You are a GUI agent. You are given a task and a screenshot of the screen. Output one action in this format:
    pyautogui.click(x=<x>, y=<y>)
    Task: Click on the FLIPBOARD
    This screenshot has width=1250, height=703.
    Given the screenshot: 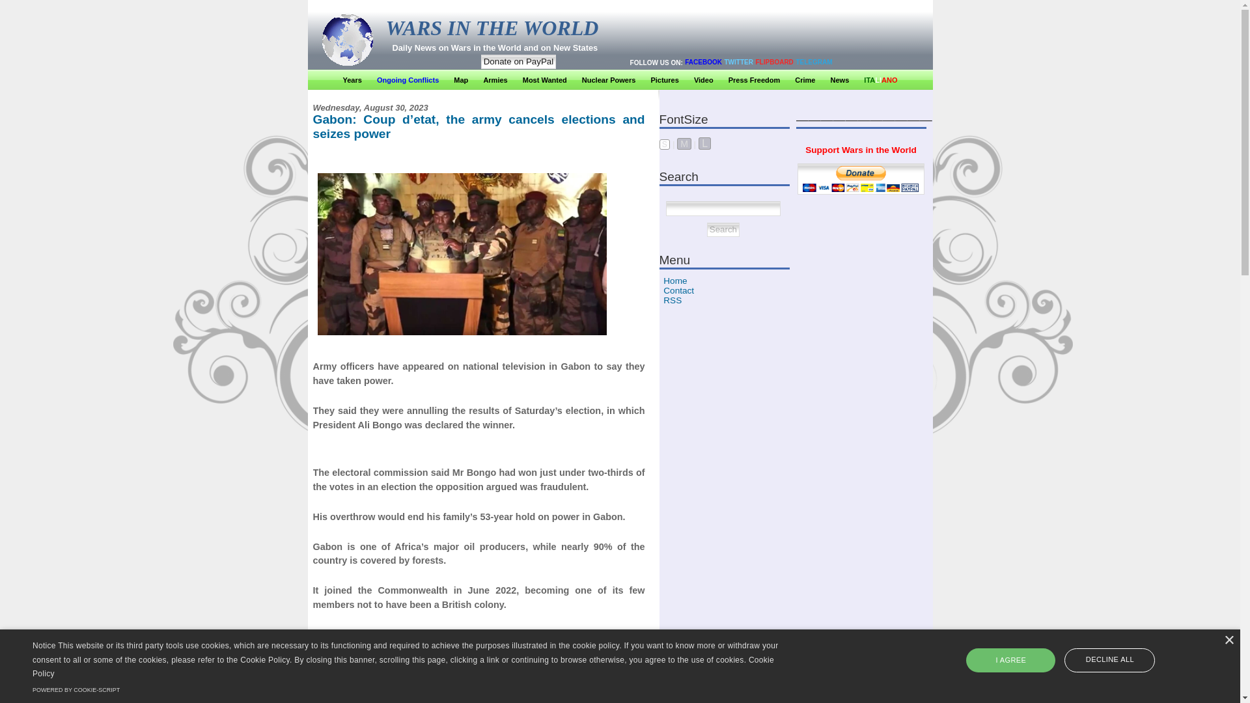 What is the action you would take?
    pyautogui.click(x=775, y=61)
    